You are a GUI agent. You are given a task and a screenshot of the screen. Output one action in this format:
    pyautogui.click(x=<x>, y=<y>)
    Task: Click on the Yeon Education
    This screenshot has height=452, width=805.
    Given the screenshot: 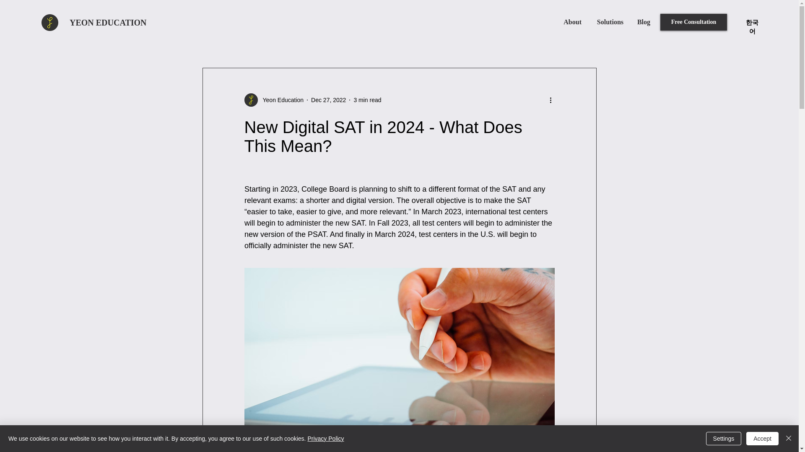 What is the action you would take?
    pyautogui.click(x=280, y=100)
    